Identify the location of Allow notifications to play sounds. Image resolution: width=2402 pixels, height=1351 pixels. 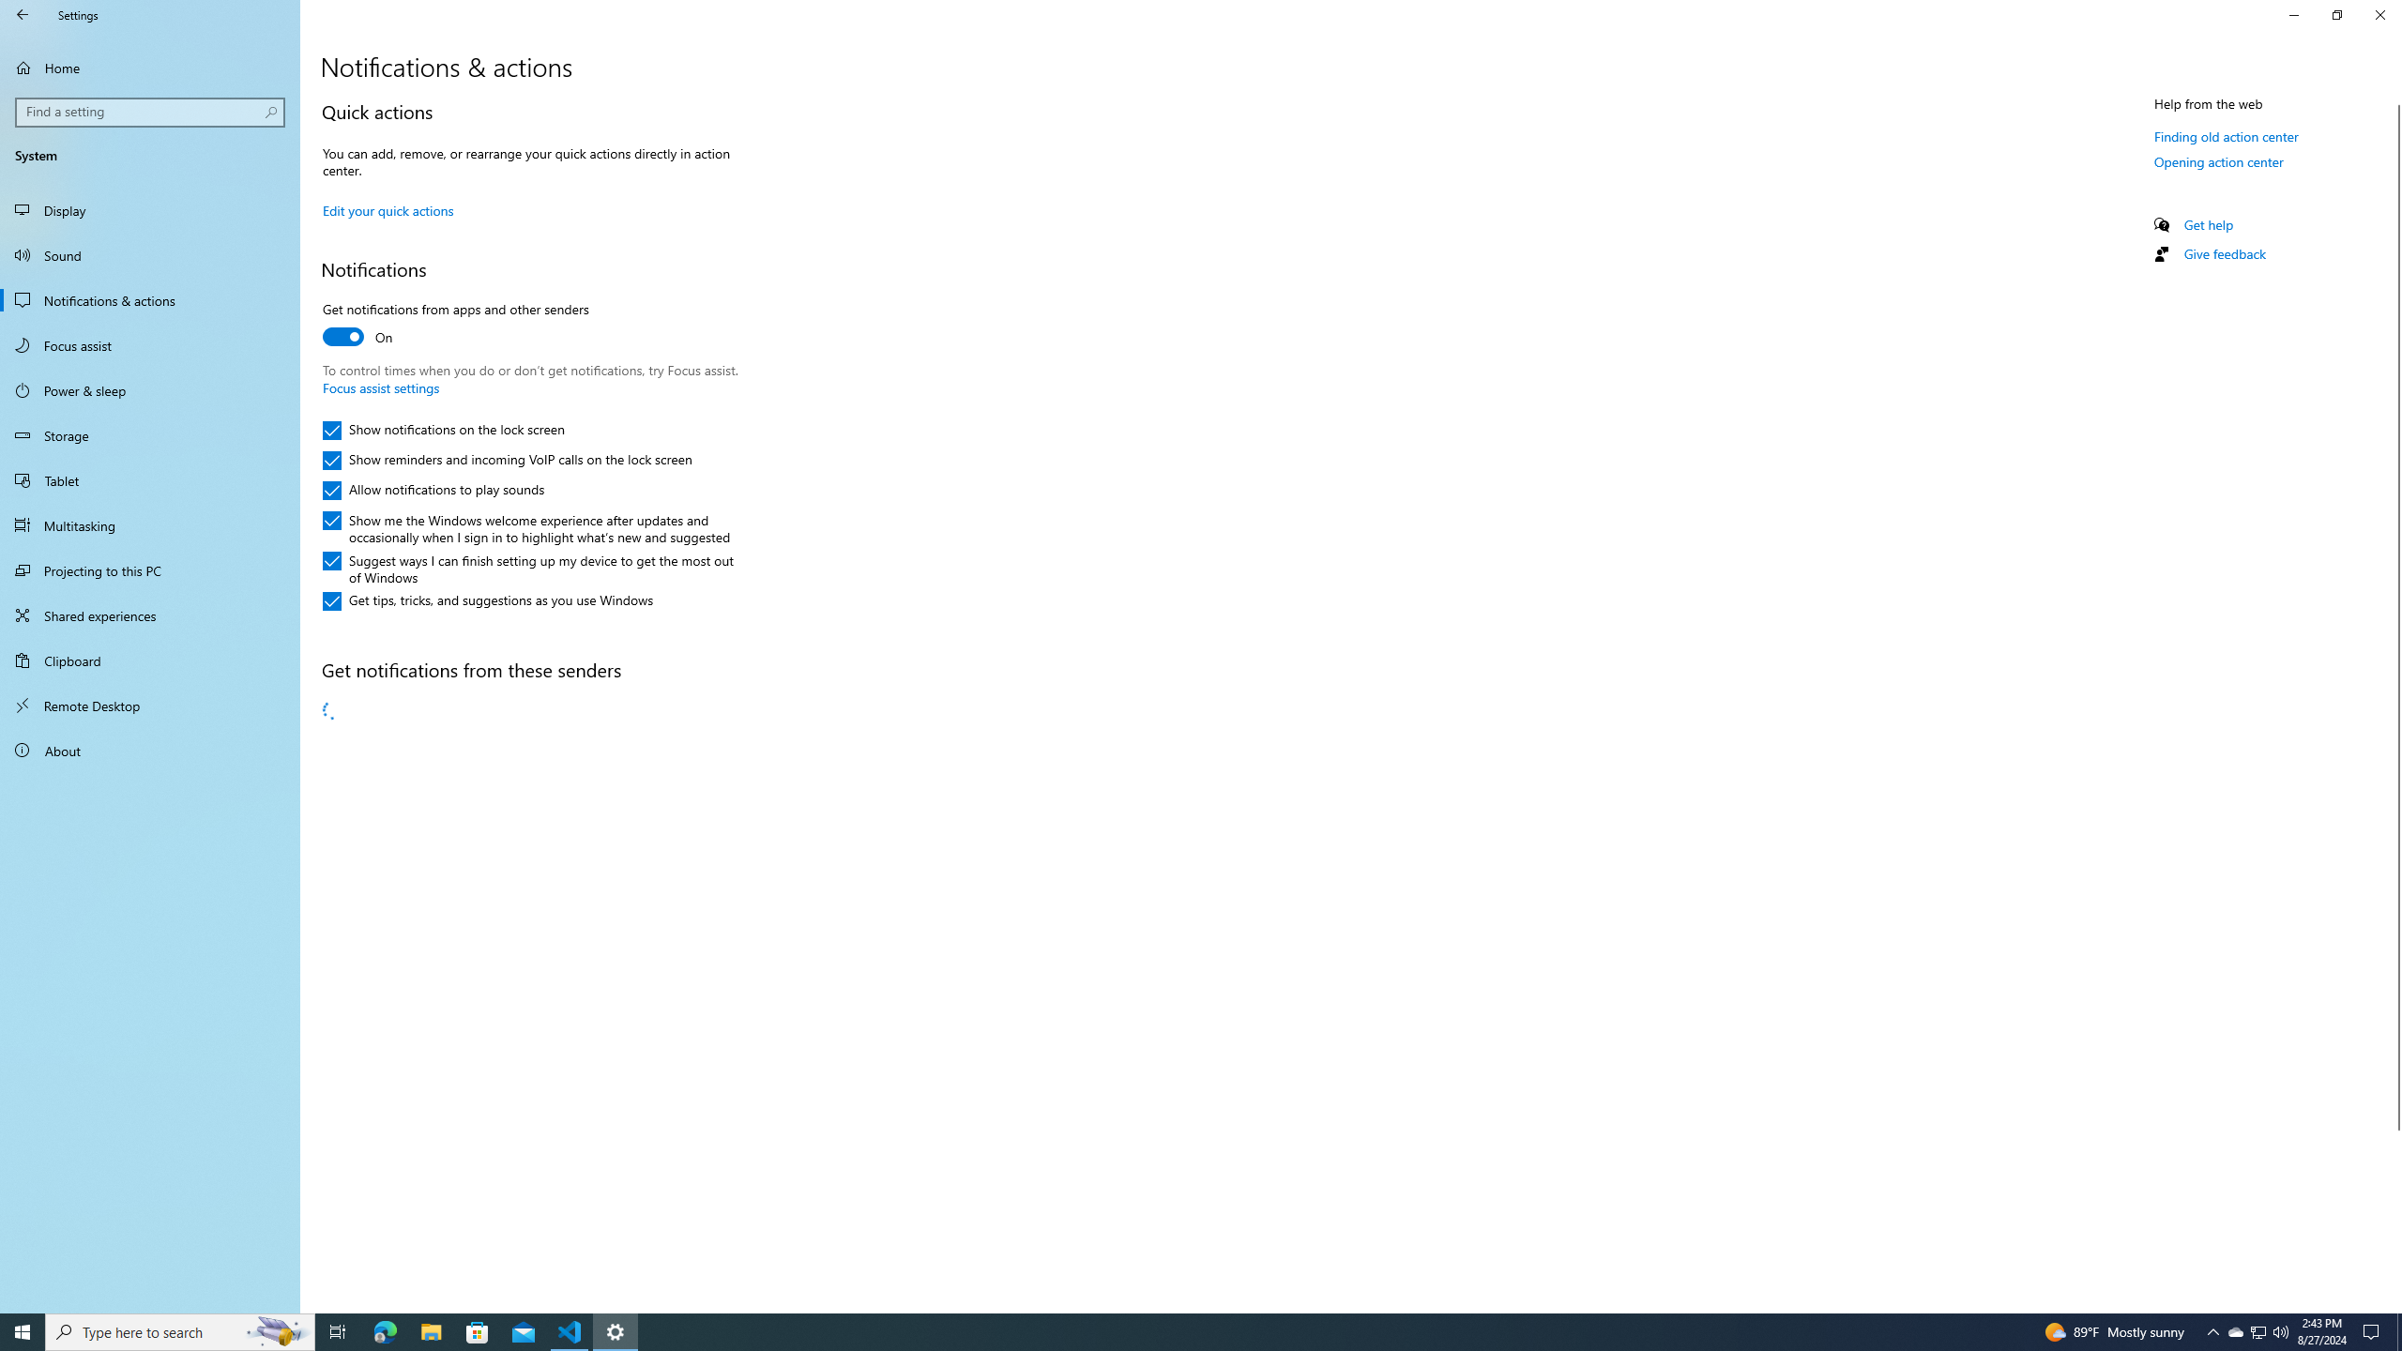
(433, 490).